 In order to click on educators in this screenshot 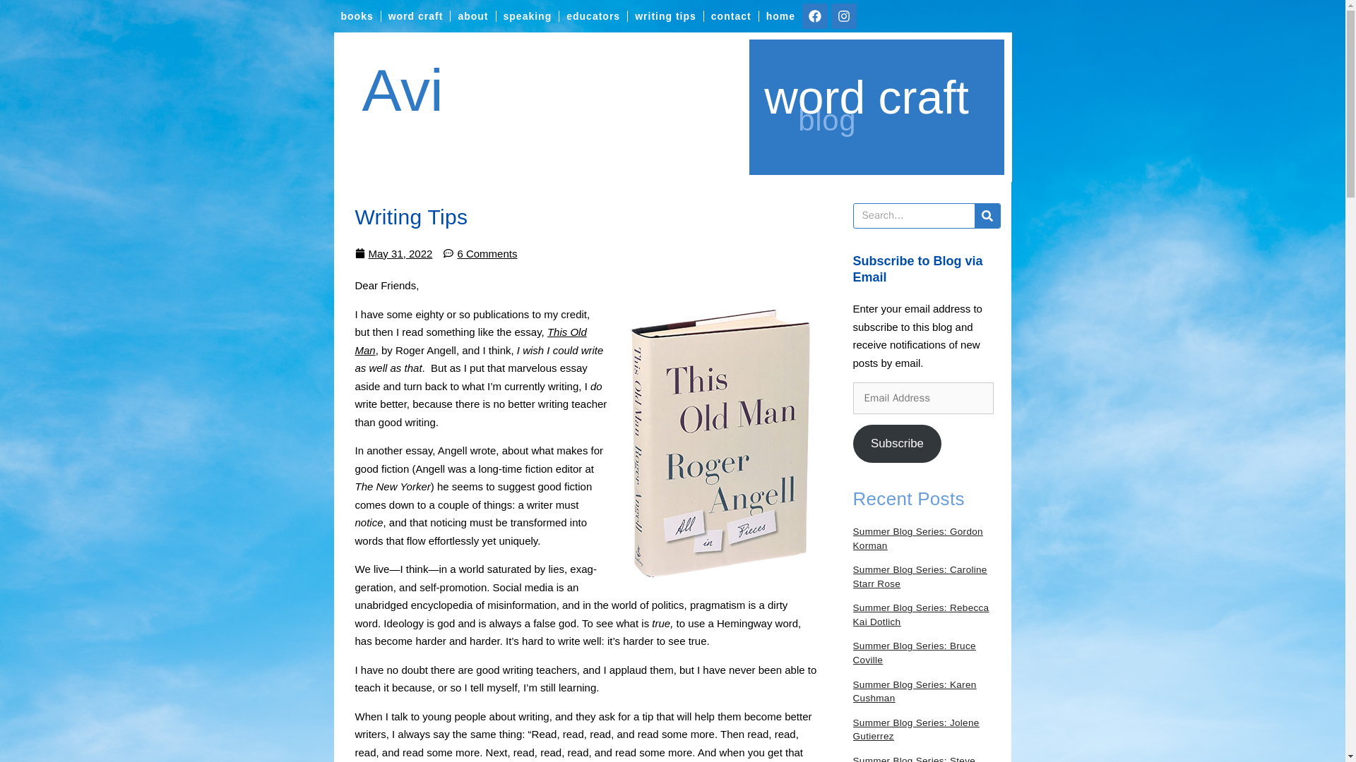, I will do `click(593, 16)`.